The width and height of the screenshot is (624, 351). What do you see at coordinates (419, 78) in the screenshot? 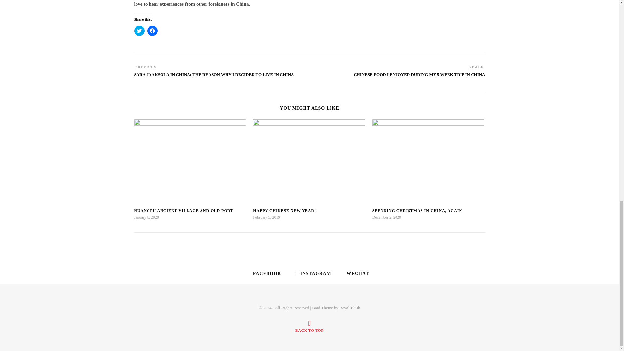
I see `Chinese food I enjoyed during my 5 week trip in China` at bounding box center [419, 78].